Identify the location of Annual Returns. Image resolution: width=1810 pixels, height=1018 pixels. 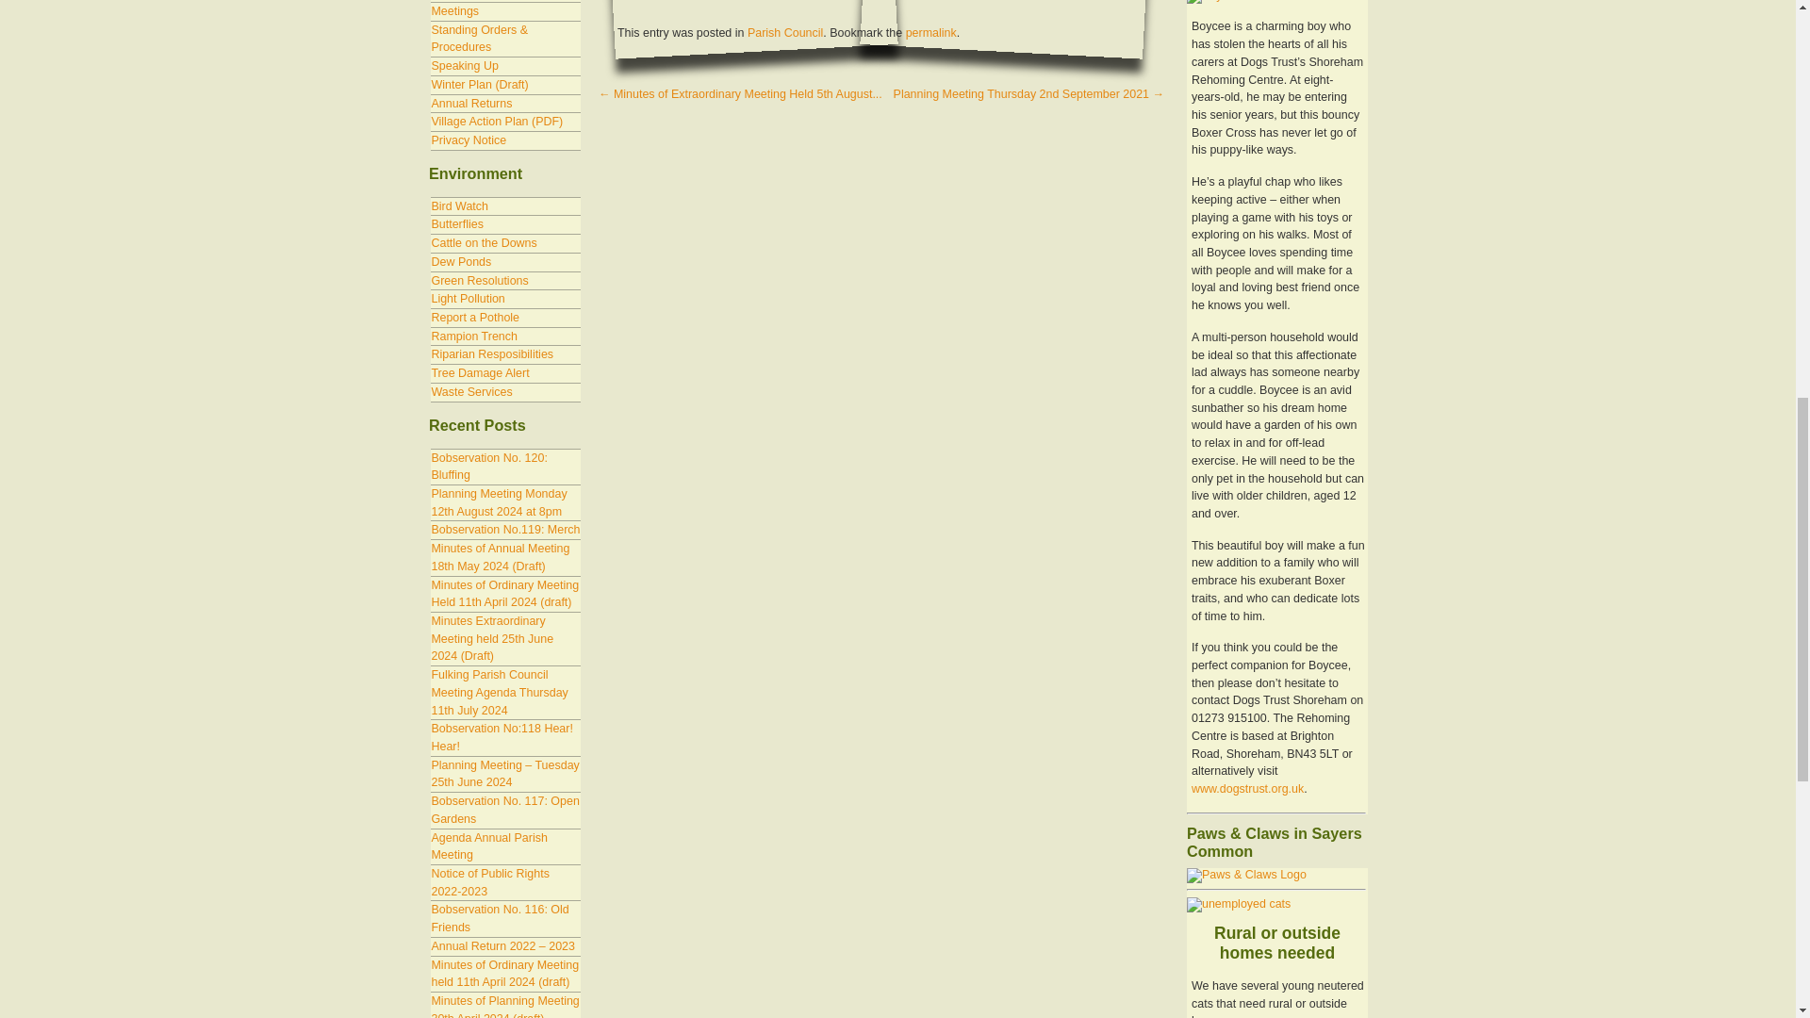
(471, 103).